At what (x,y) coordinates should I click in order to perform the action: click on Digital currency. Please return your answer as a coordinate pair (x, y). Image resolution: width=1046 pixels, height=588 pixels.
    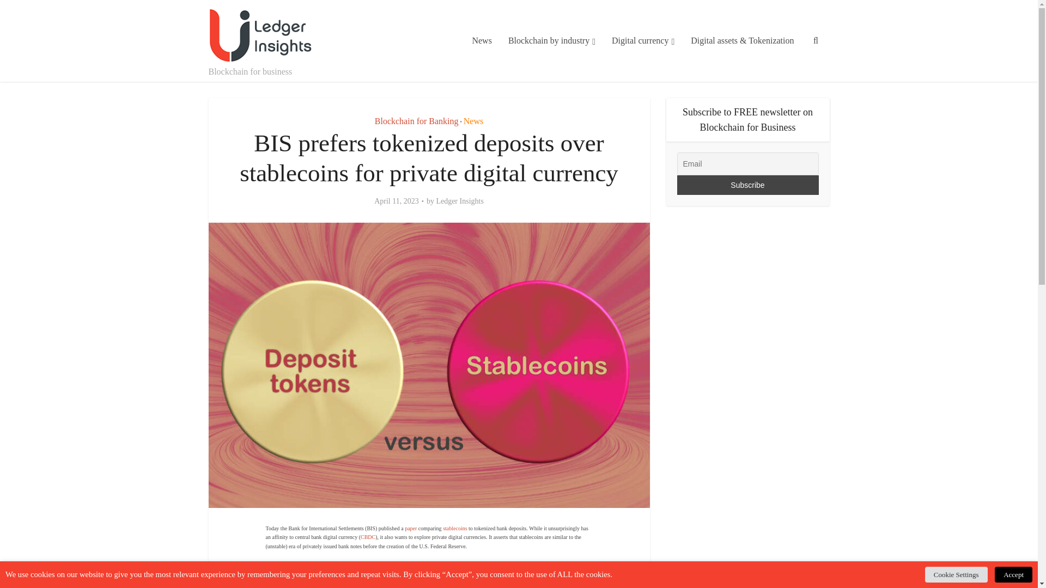
    Looking at the image, I should click on (643, 41).